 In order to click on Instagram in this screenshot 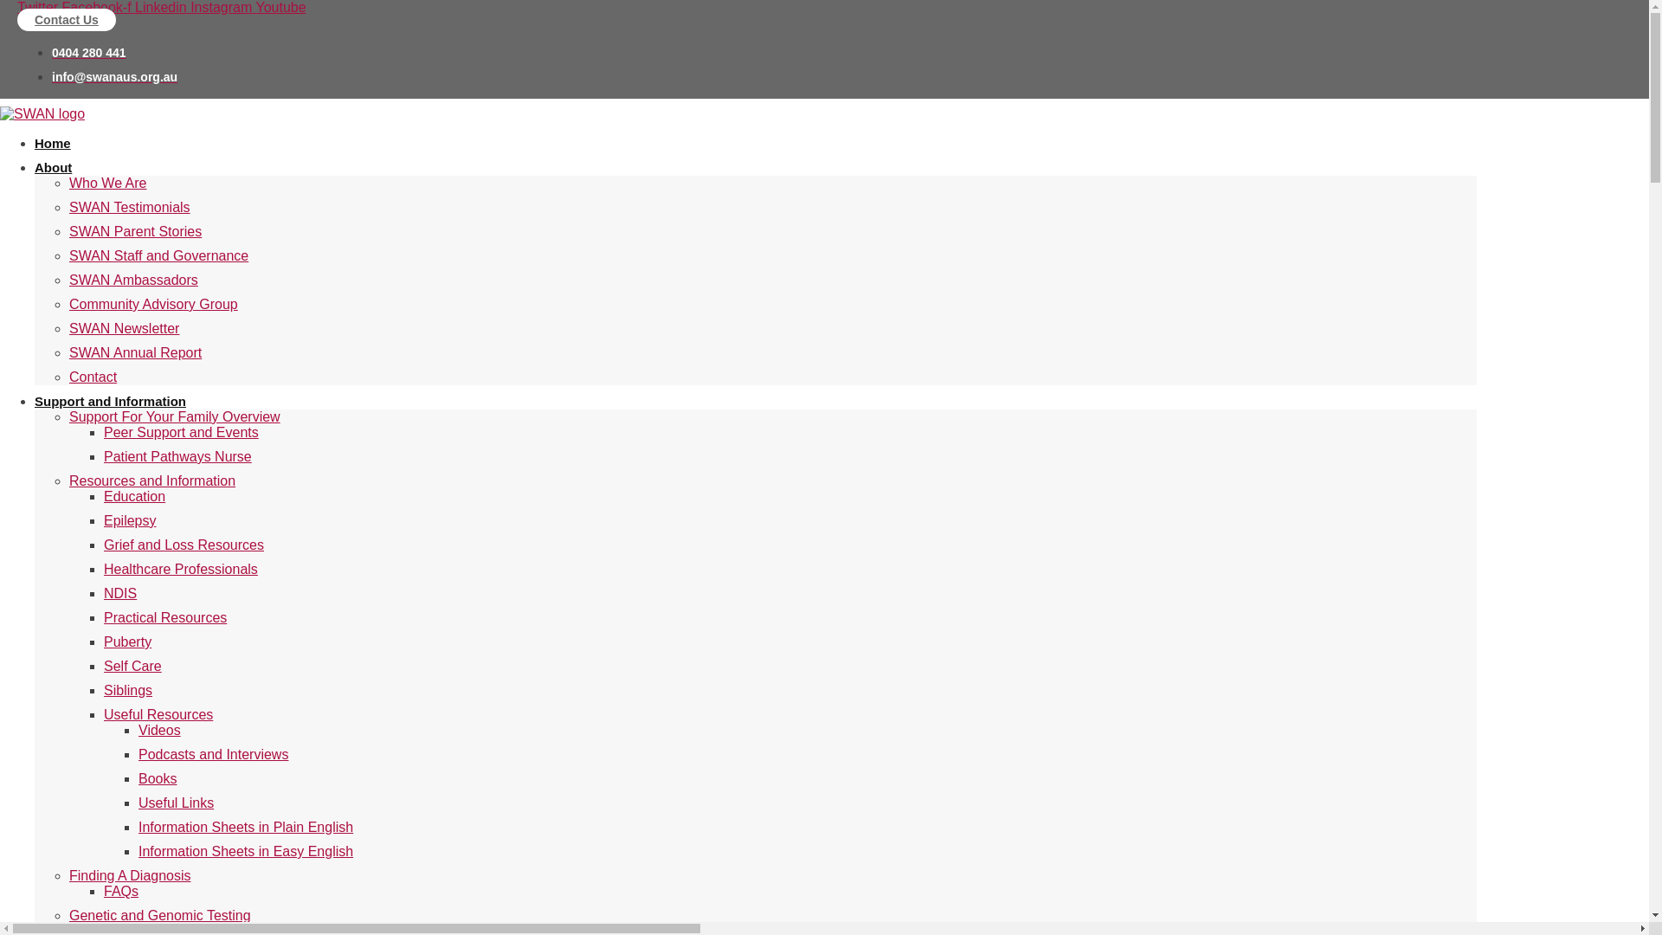, I will do `click(223, 7)`.